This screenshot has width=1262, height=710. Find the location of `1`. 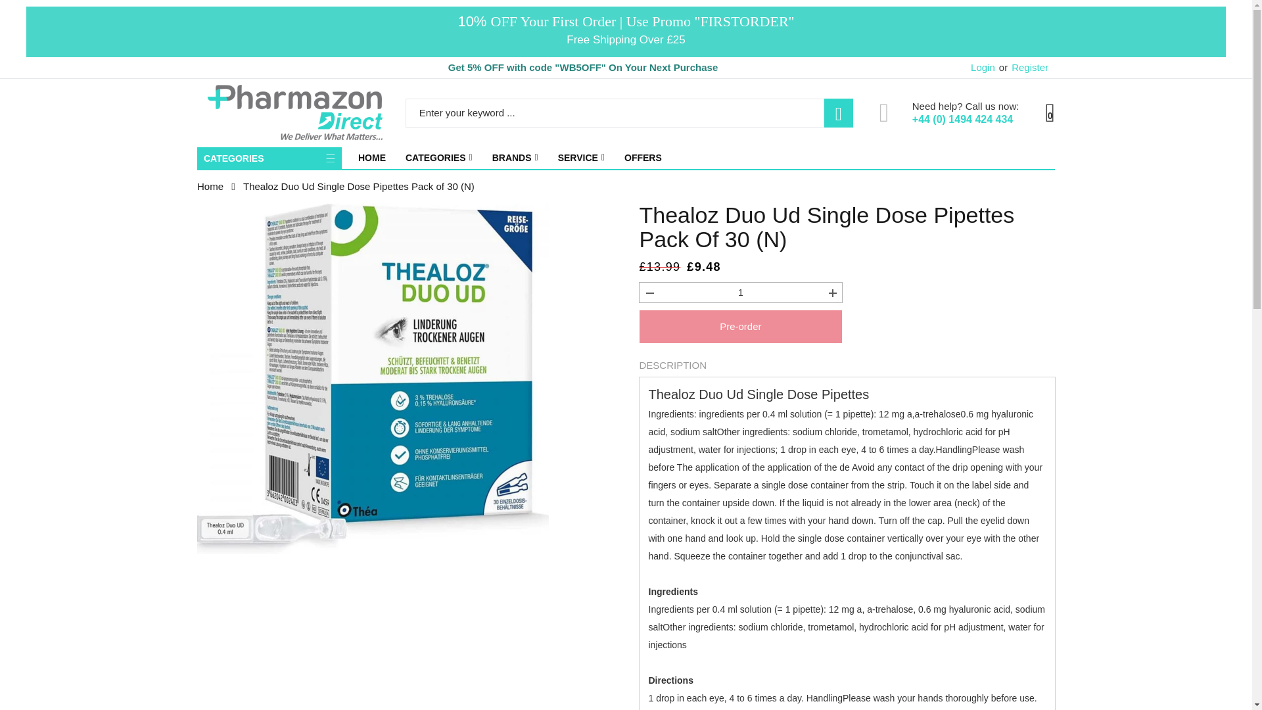

1 is located at coordinates (740, 292).